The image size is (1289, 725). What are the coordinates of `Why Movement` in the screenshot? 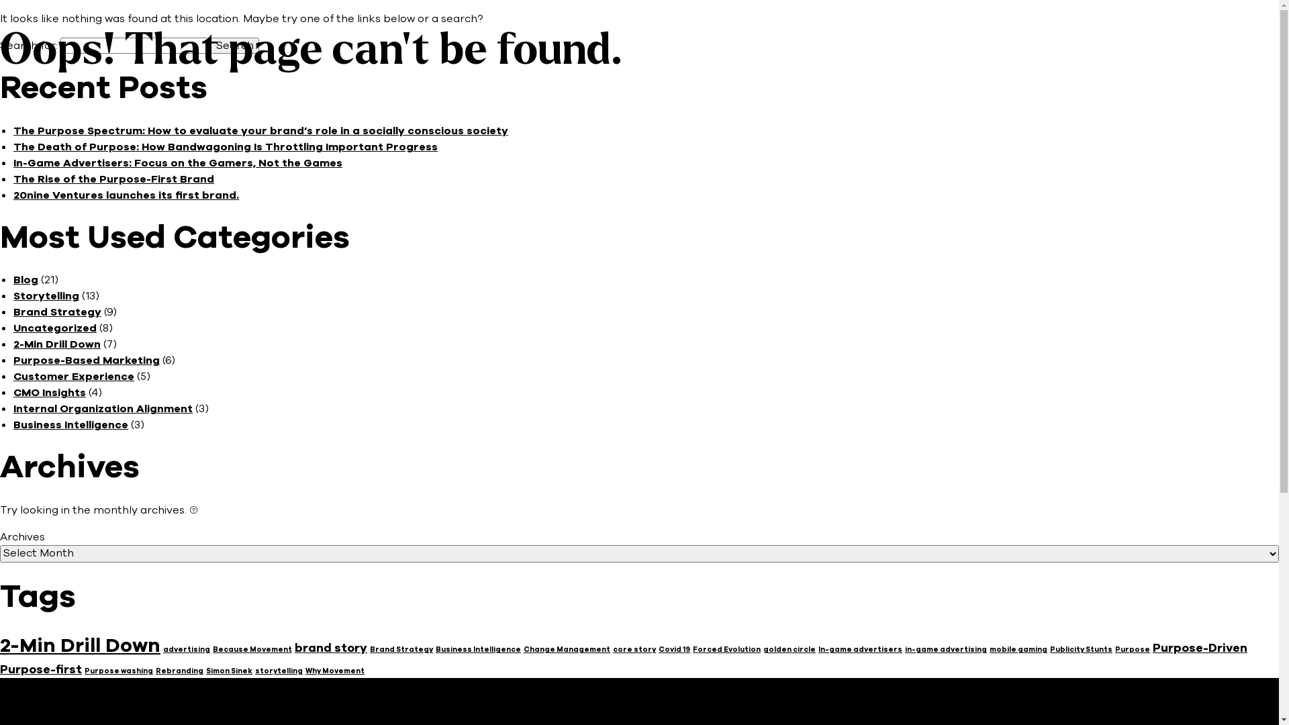 It's located at (335, 671).